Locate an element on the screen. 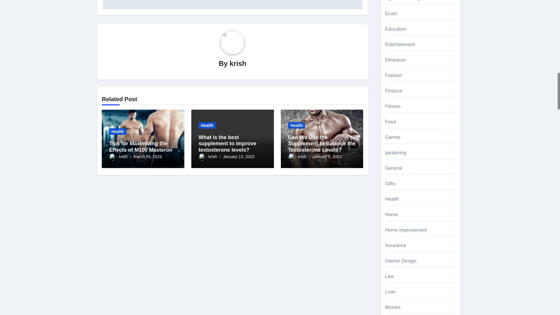 This screenshot has height=315, width=560. Tips for Maximizing the Effects of M100 Masteron is located at coordinates (141, 146).